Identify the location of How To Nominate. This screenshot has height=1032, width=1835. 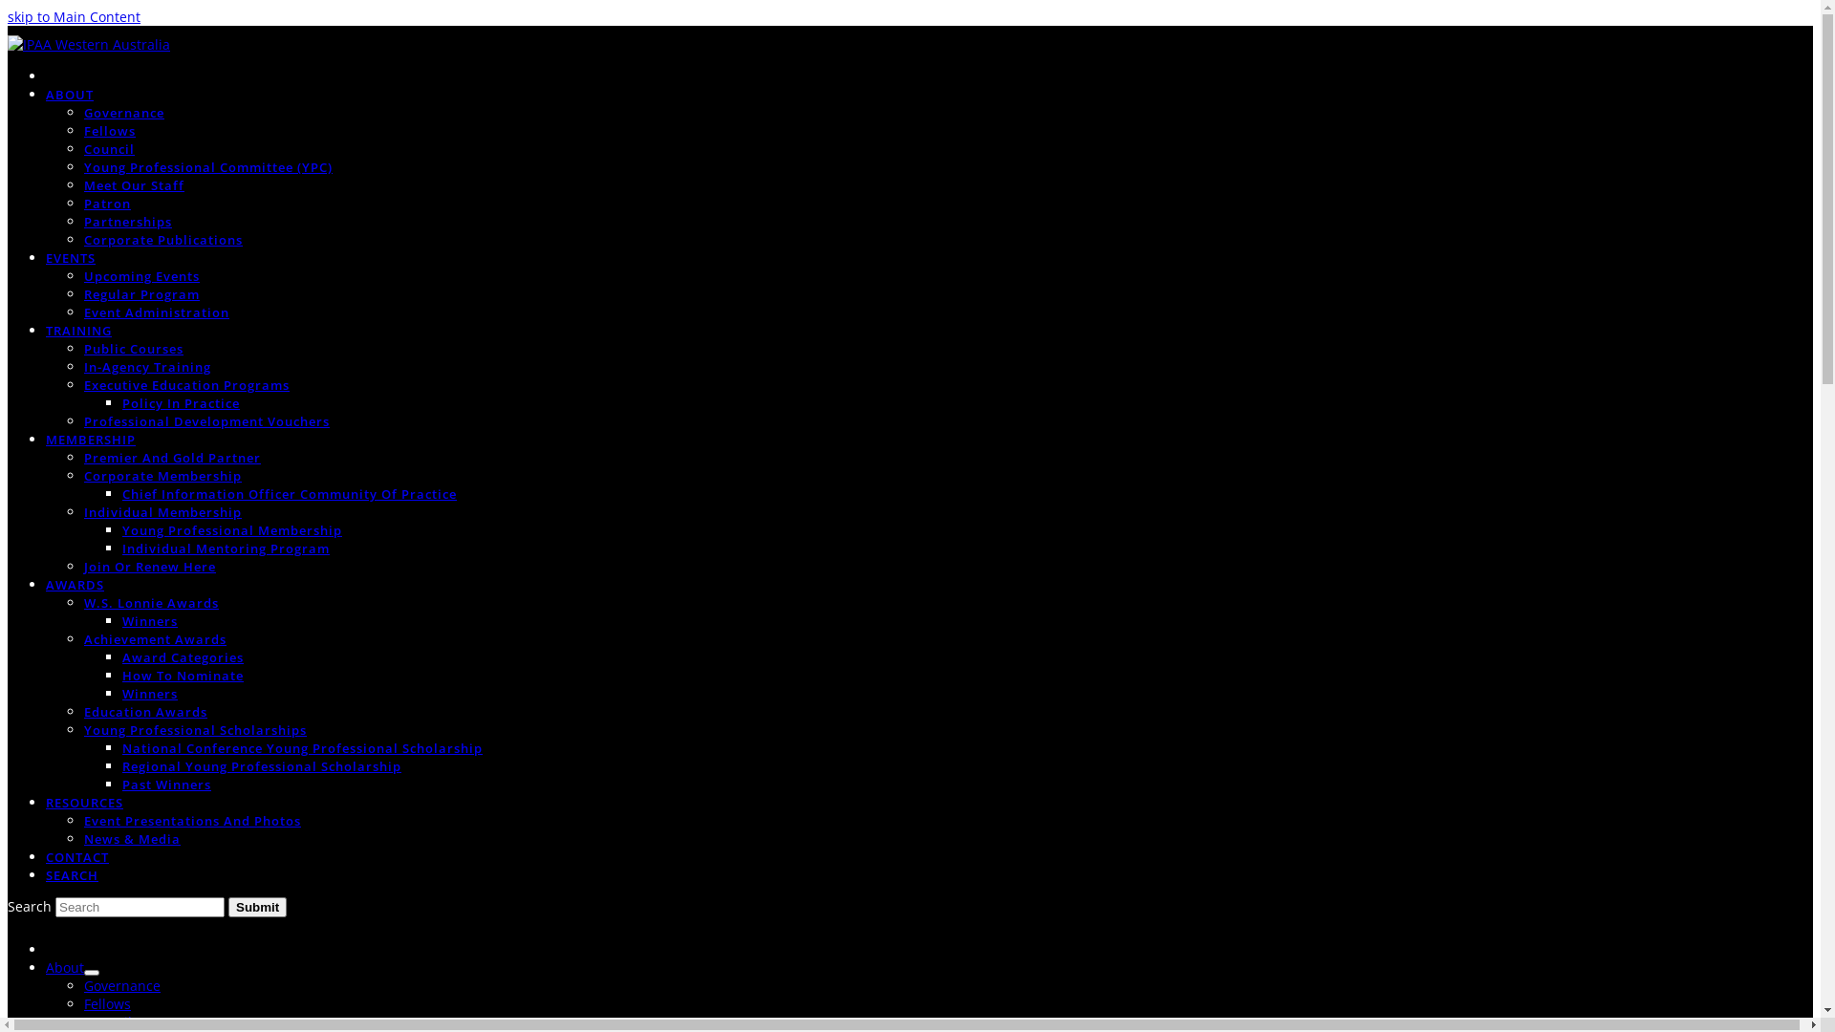
(183, 675).